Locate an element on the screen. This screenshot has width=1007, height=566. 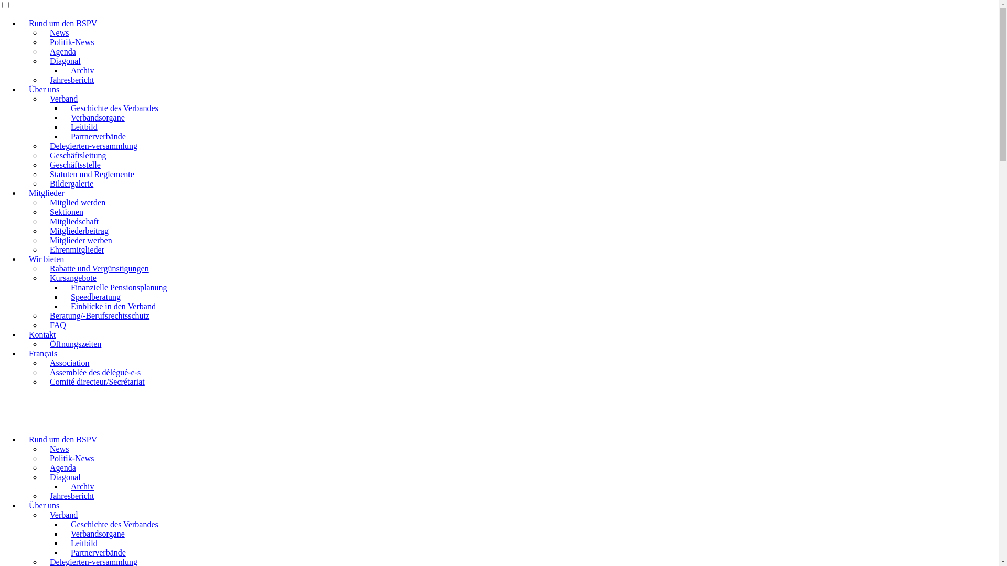
Jahresbericht is located at coordinates (72, 496).